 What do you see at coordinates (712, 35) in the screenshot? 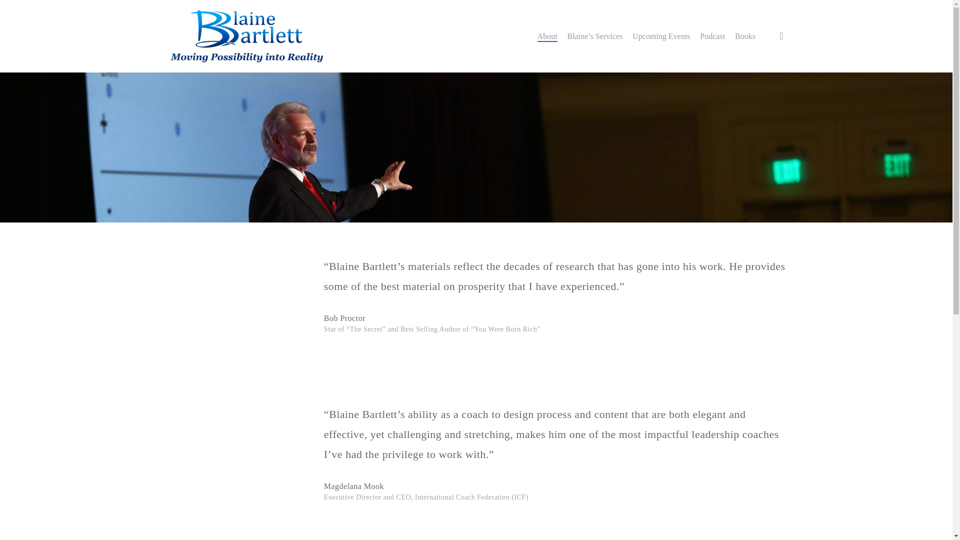
I see `Podcast` at bounding box center [712, 35].